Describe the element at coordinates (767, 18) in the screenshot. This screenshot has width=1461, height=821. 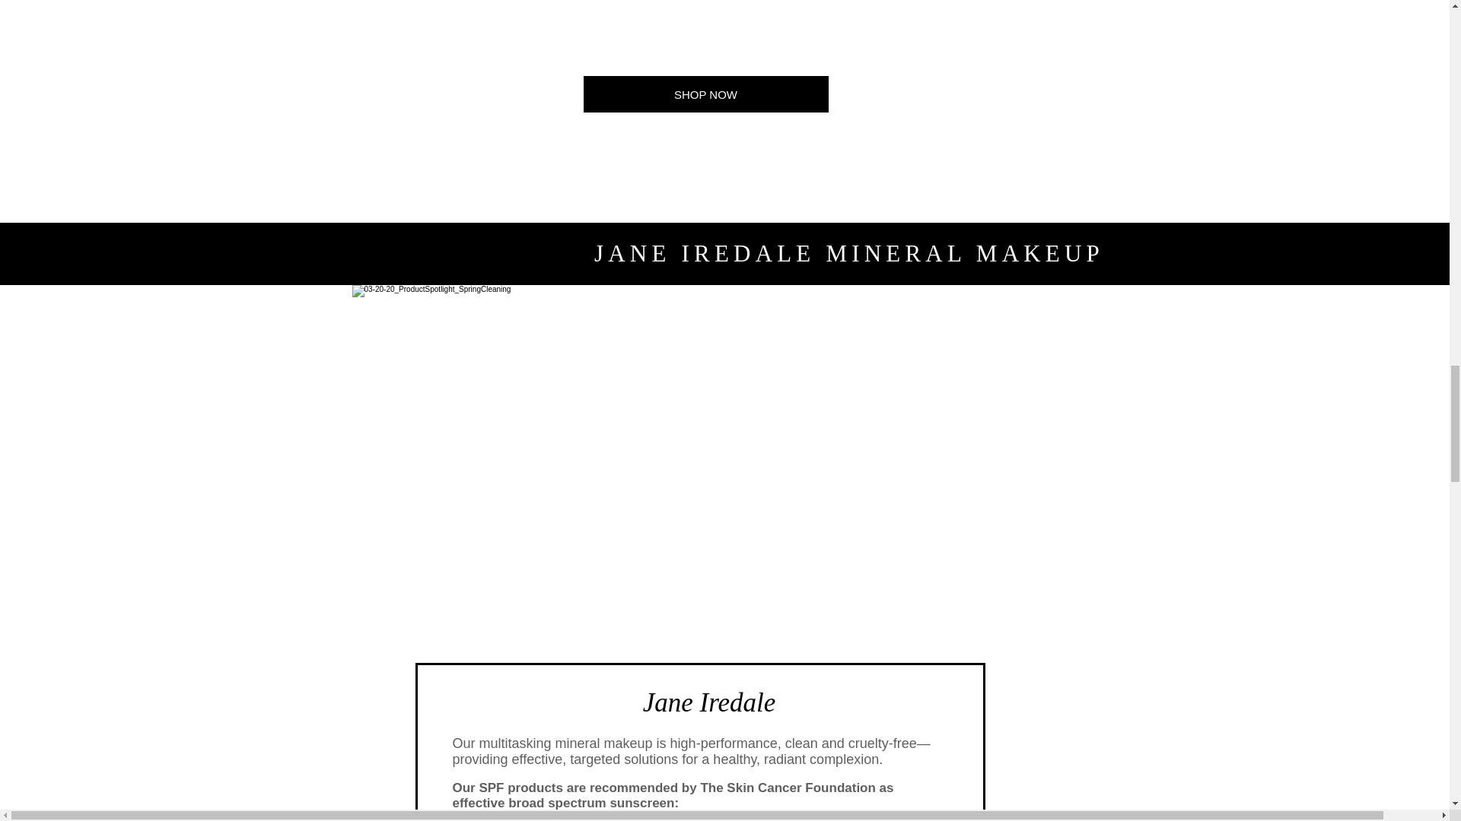
I see `HealingHands-31.jpg` at that location.